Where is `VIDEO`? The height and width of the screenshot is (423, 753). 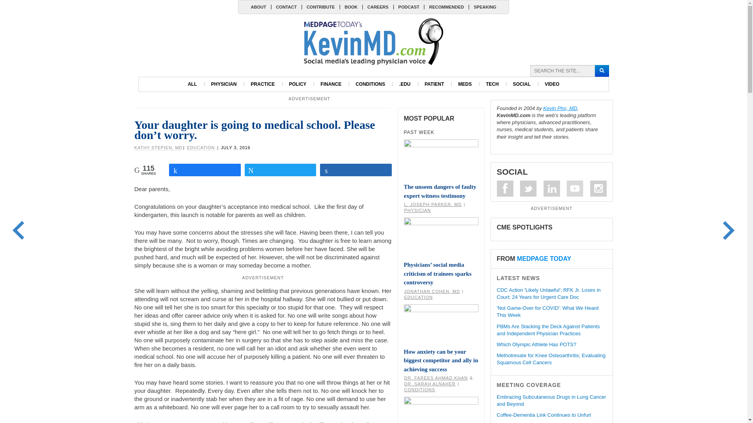 VIDEO is located at coordinates (551, 84).